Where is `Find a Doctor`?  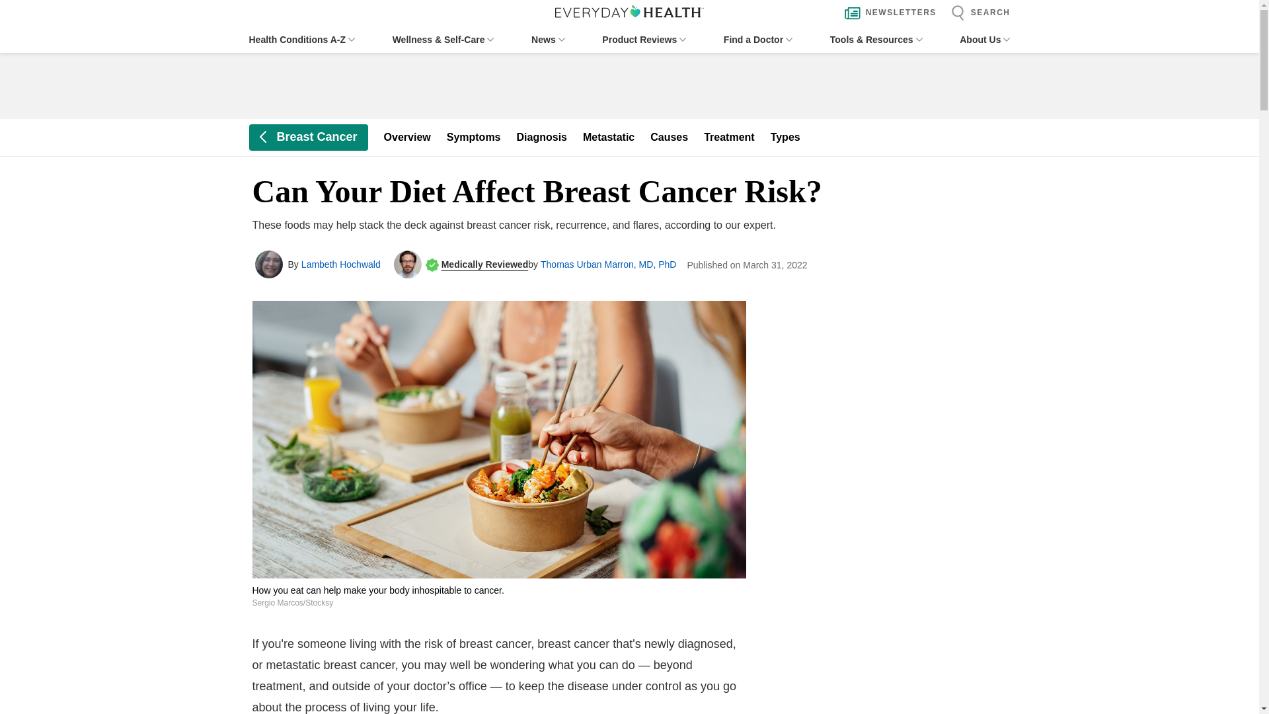
Find a Doctor is located at coordinates (757, 40).